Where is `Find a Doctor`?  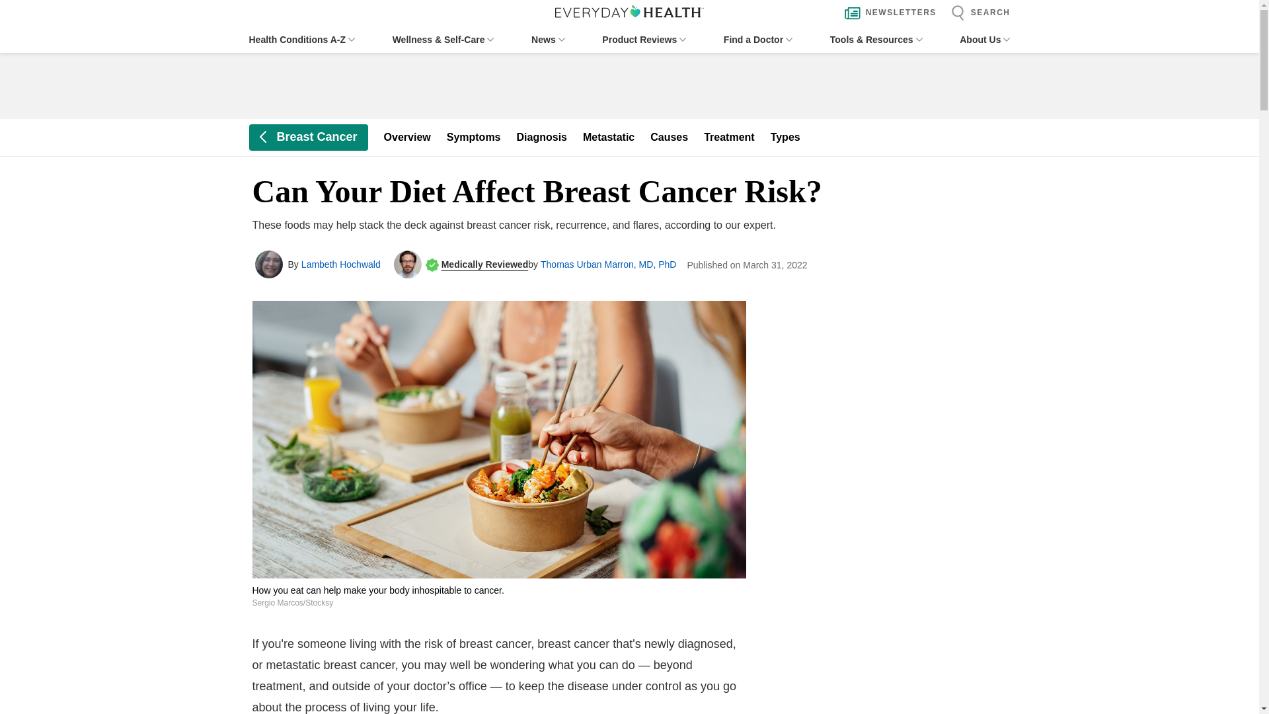
Find a Doctor is located at coordinates (757, 40).